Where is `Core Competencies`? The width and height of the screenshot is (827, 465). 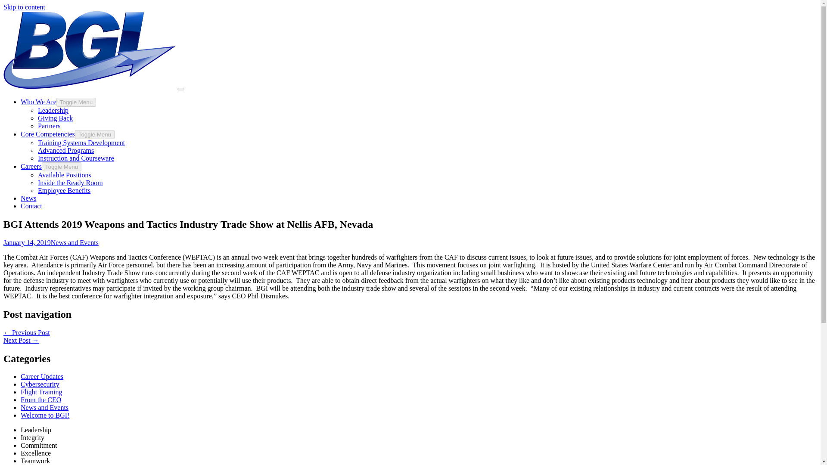
Core Competencies is located at coordinates (48, 134).